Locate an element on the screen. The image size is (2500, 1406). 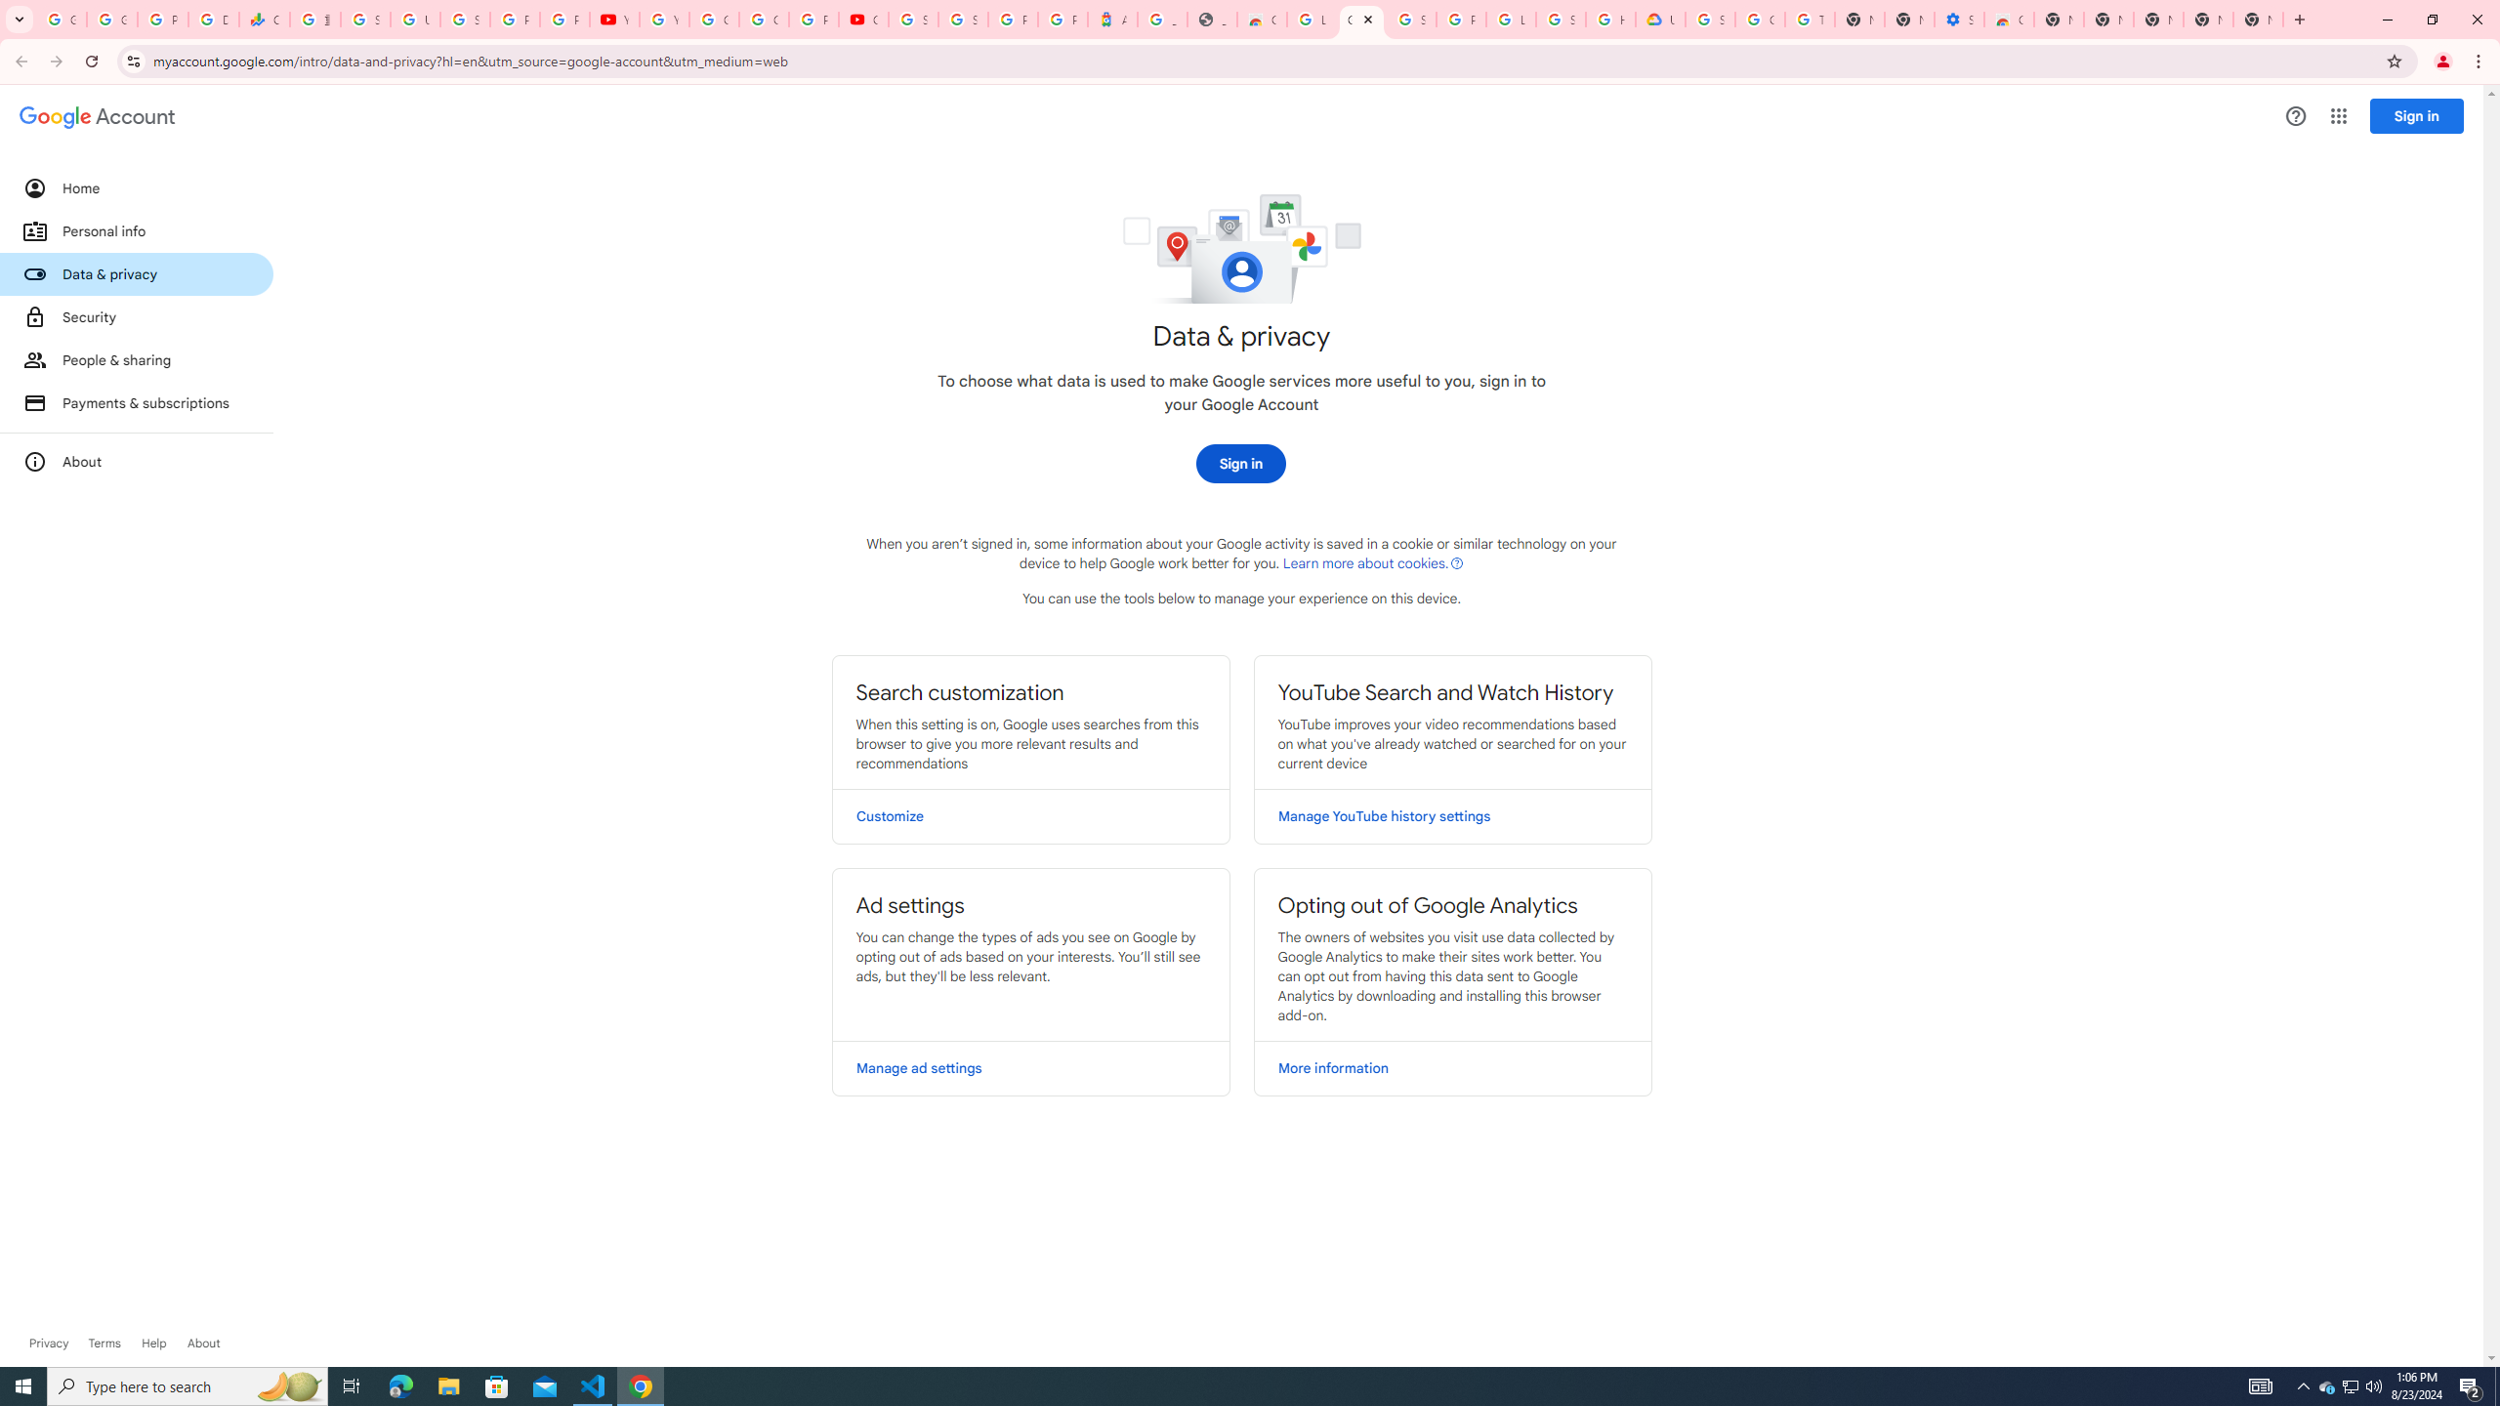
Learn more about Google Account is located at coordinates (203, 1344).